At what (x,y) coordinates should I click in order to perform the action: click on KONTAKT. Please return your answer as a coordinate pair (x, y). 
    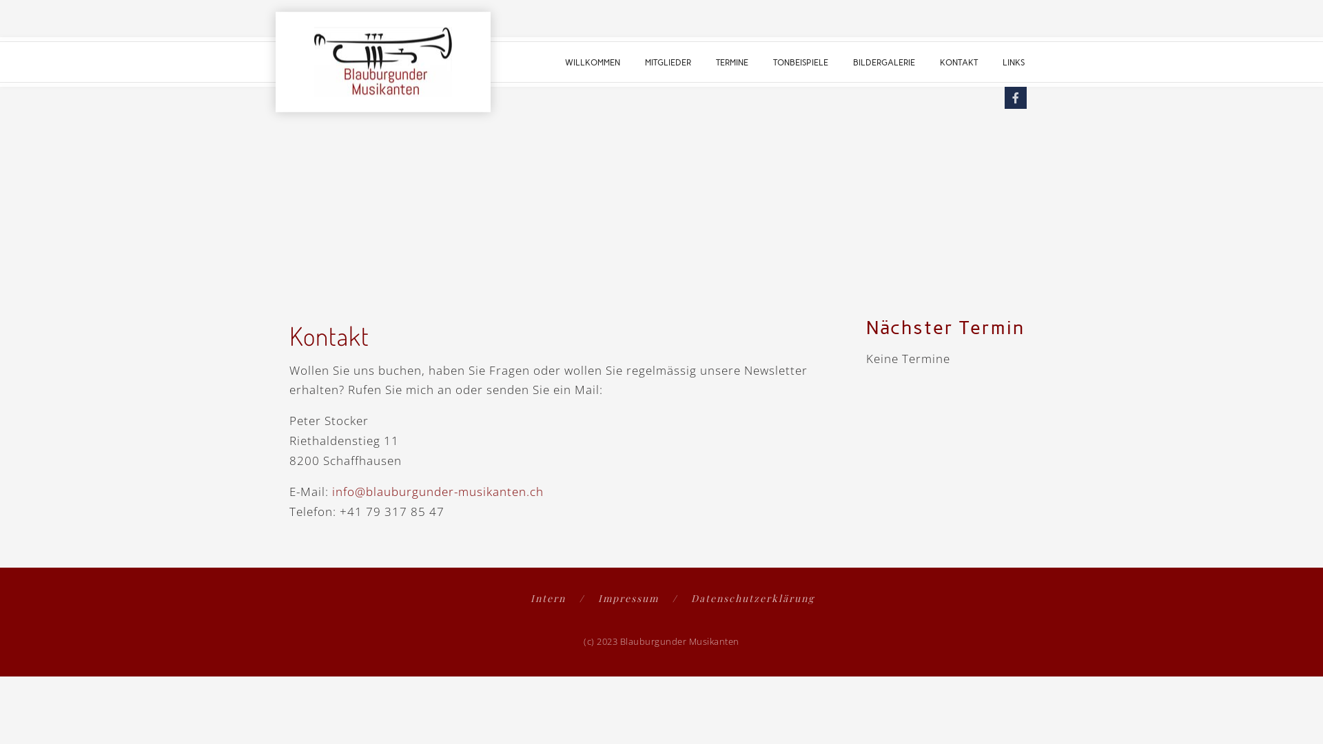
    Looking at the image, I should click on (959, 62).